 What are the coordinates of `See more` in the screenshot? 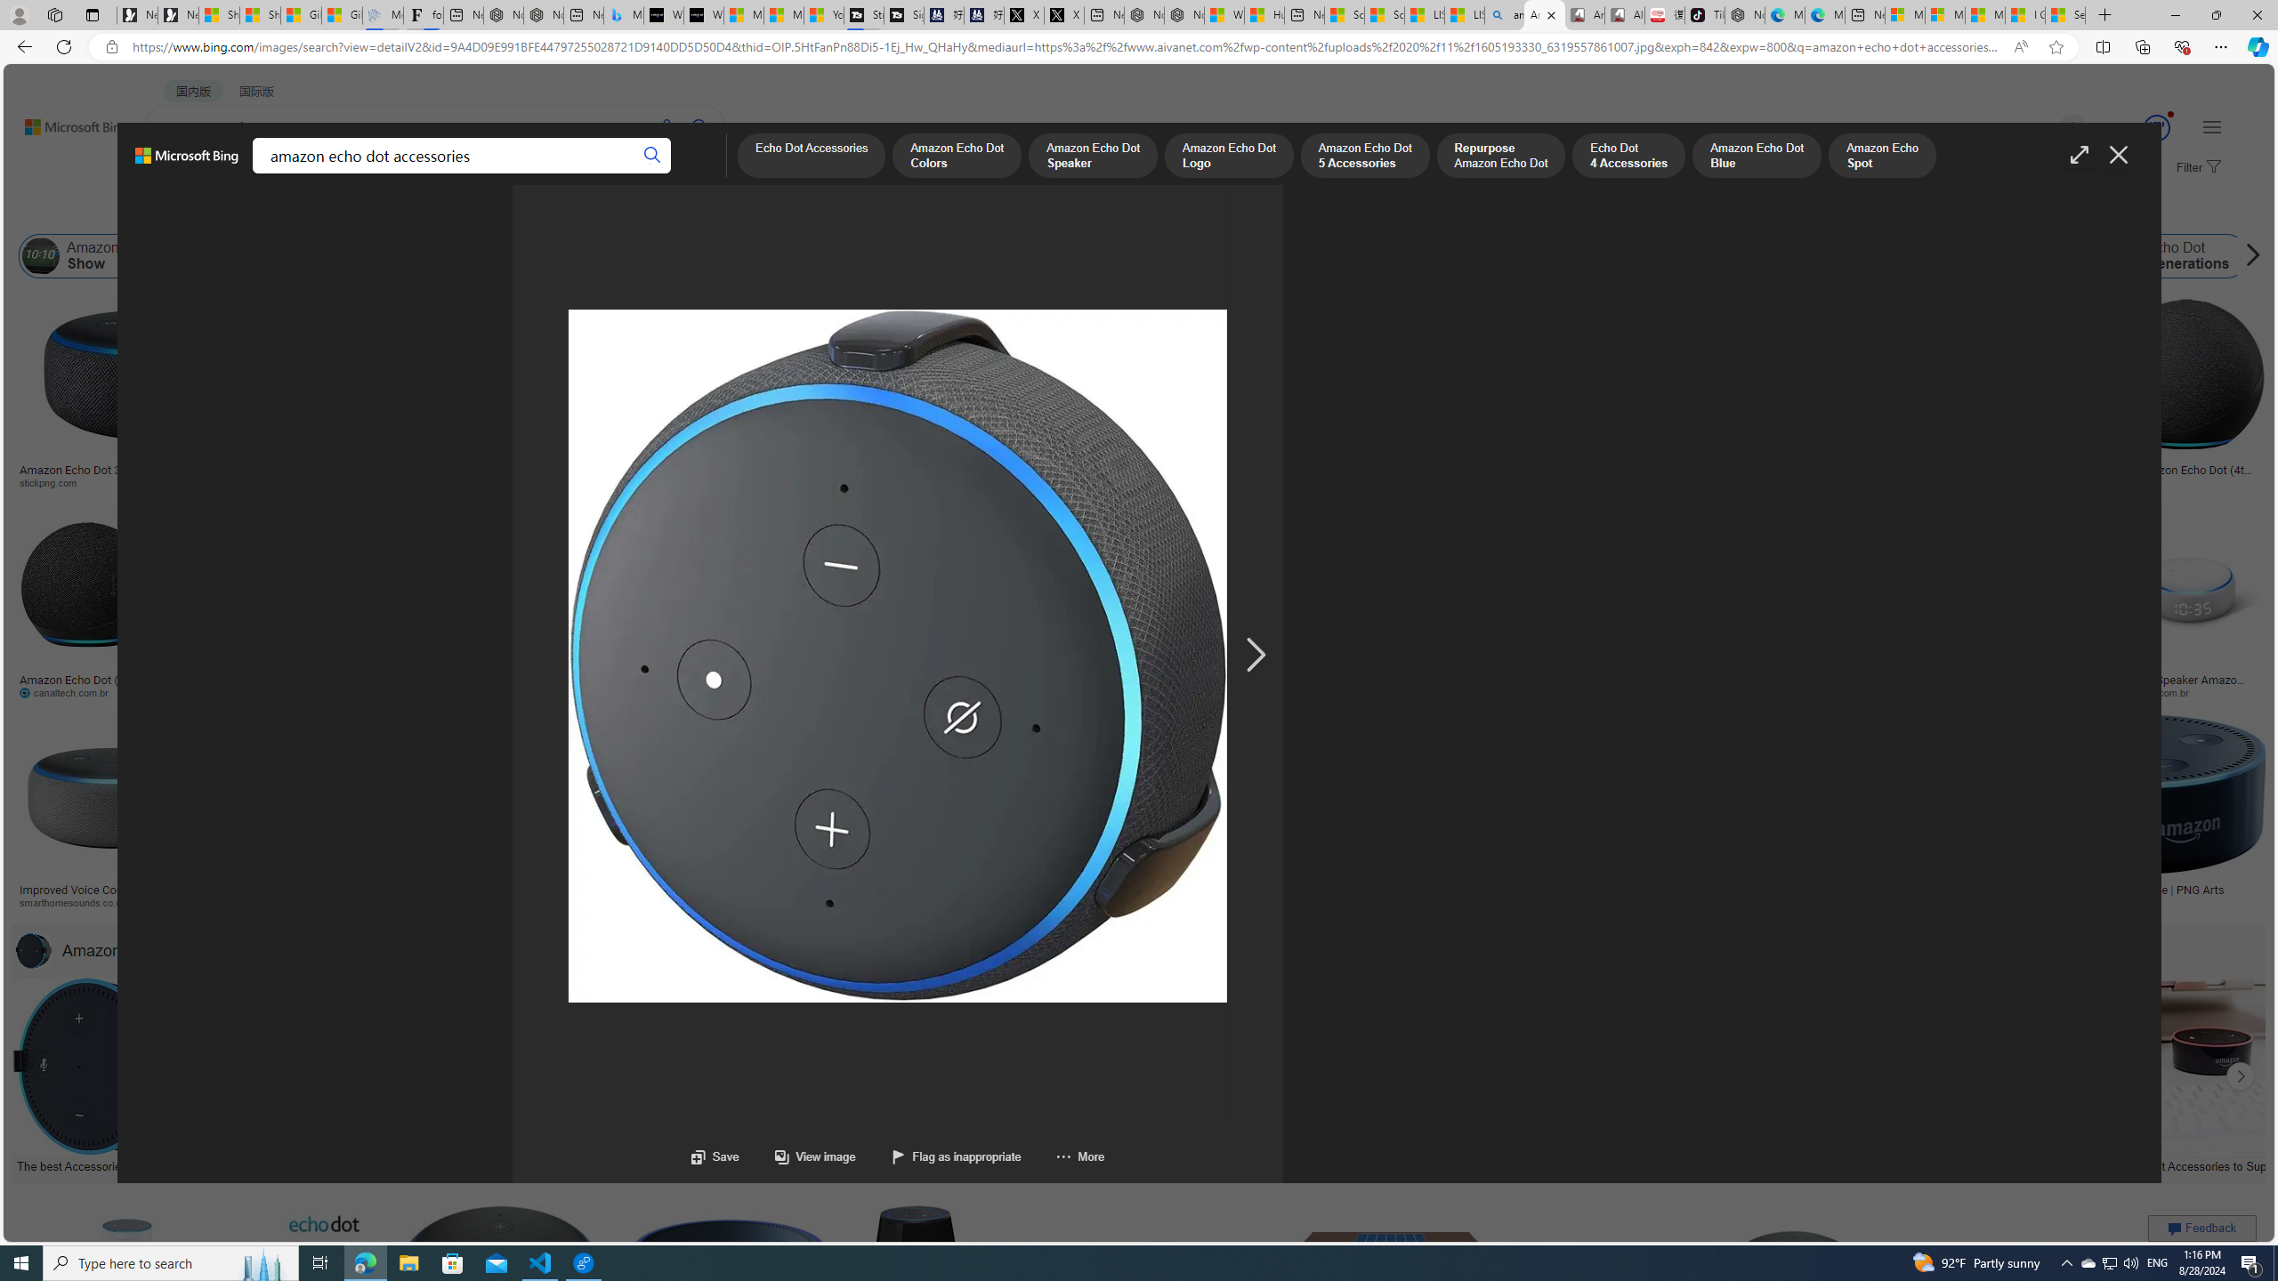 It's located at (1271, 950).